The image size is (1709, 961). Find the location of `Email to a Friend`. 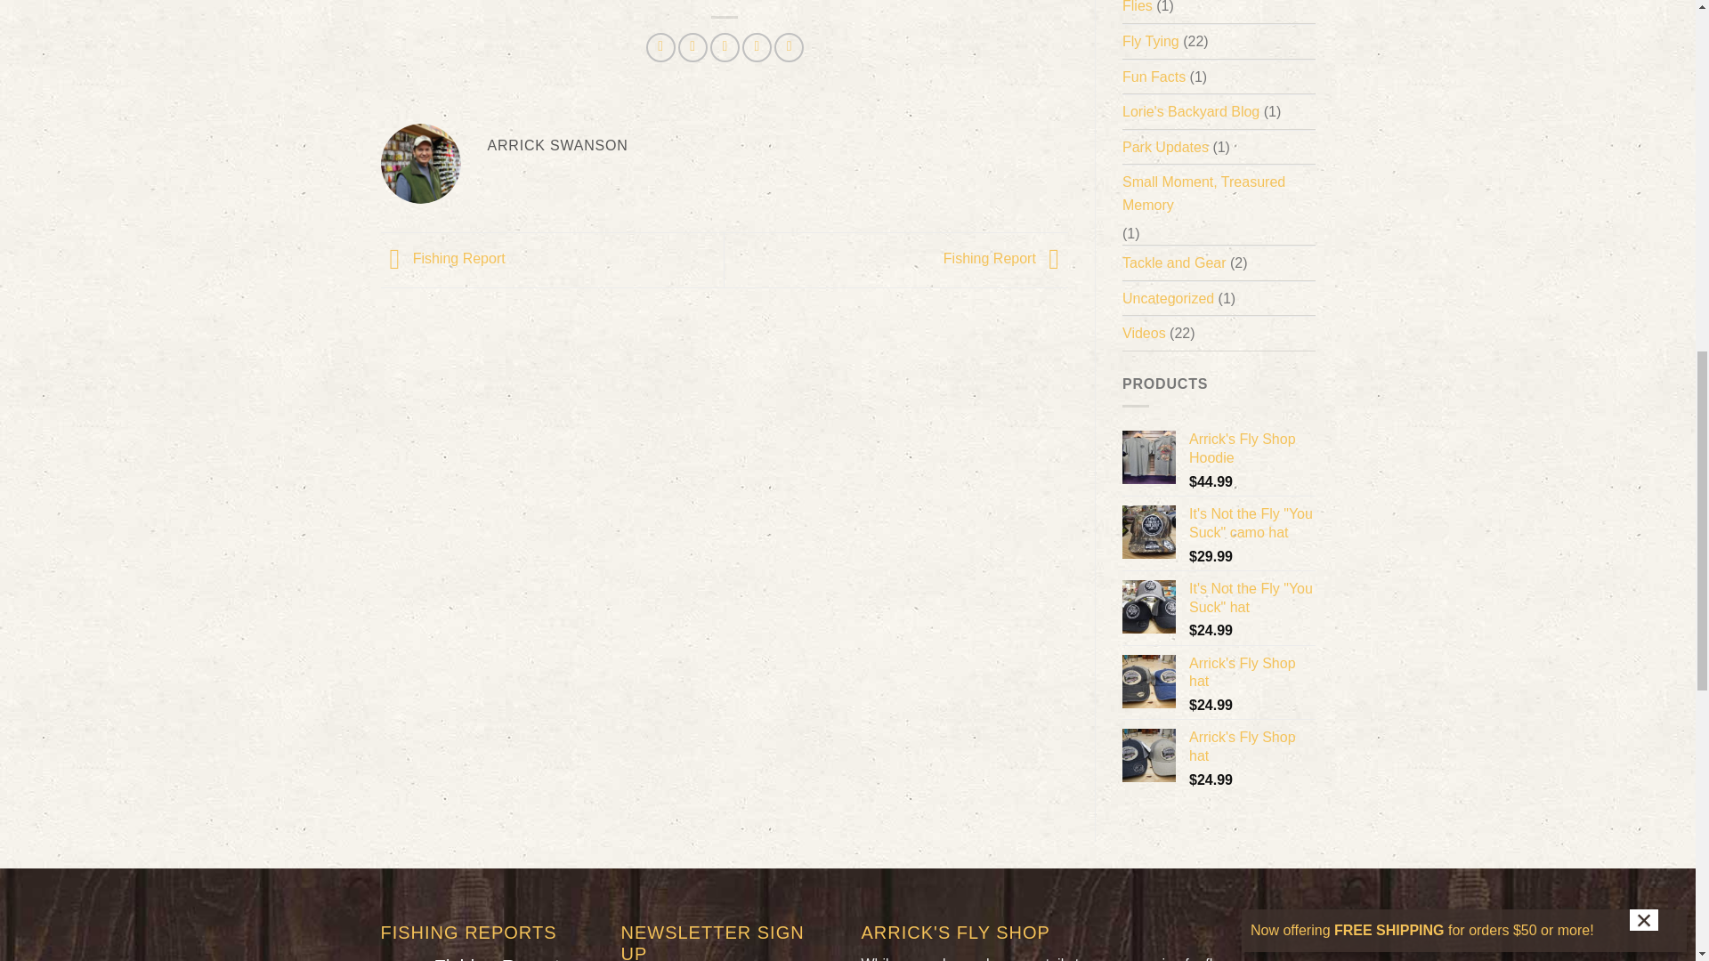

Email to a Friend is located at coordinates (725, 47).